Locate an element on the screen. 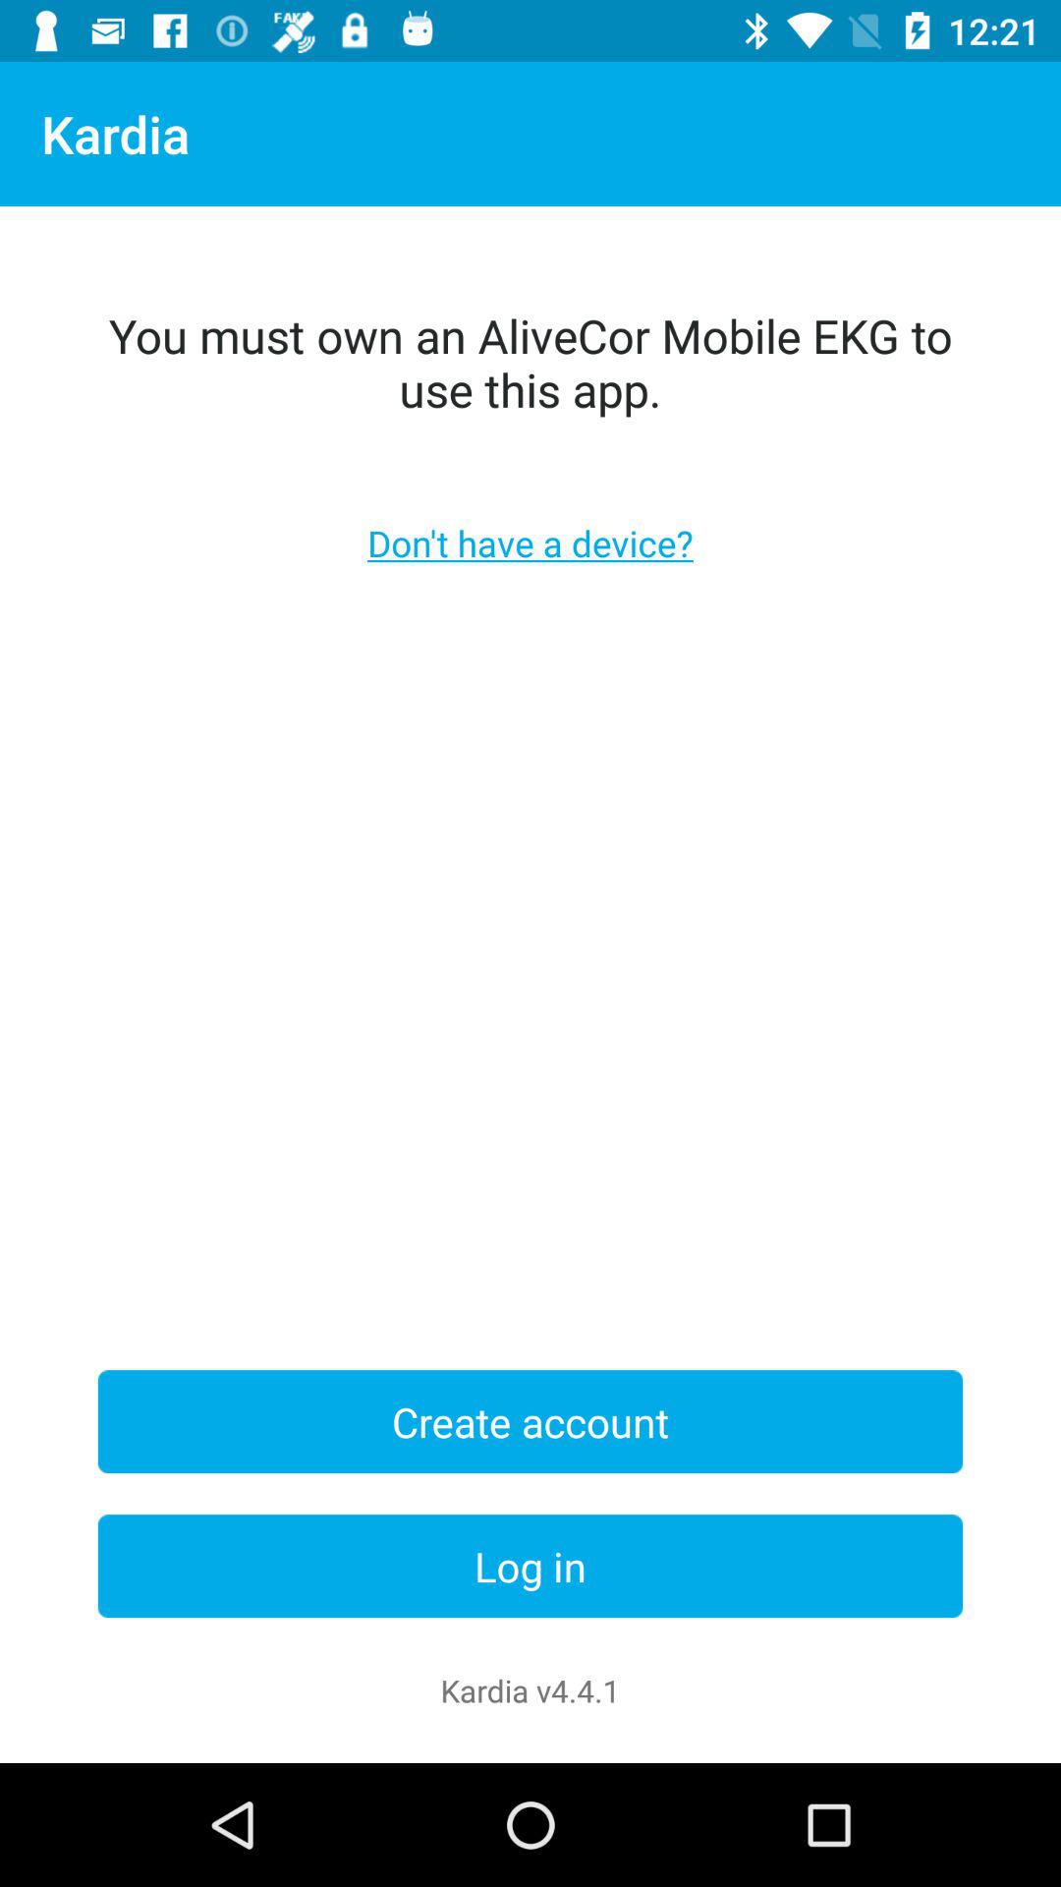 The image size is (1061, 1887). scroll until the don t have icon is located at coordinates (530, 543).